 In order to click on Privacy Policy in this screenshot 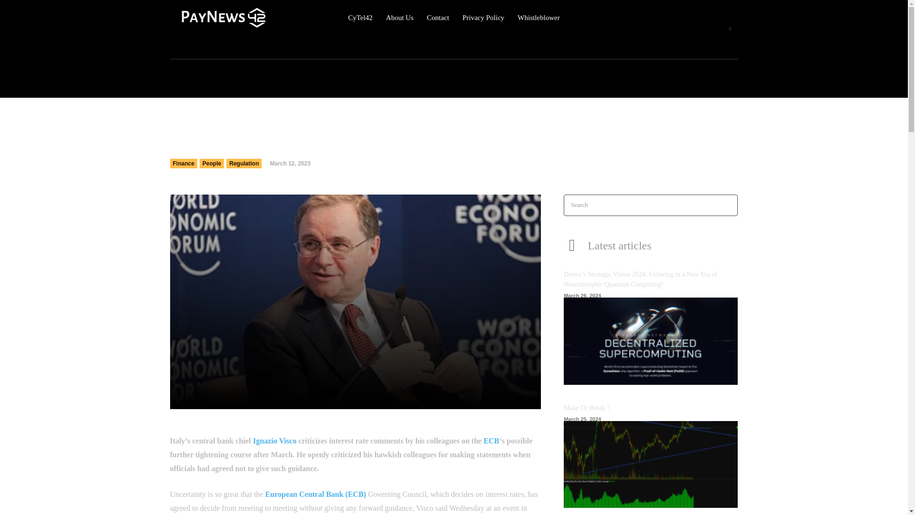, I will do `click(483, 18)`.